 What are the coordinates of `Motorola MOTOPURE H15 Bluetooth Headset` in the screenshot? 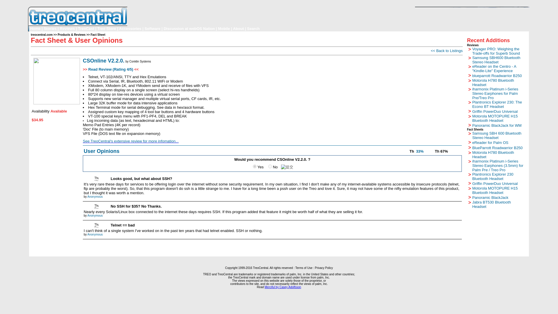 It's located at (495, 118).